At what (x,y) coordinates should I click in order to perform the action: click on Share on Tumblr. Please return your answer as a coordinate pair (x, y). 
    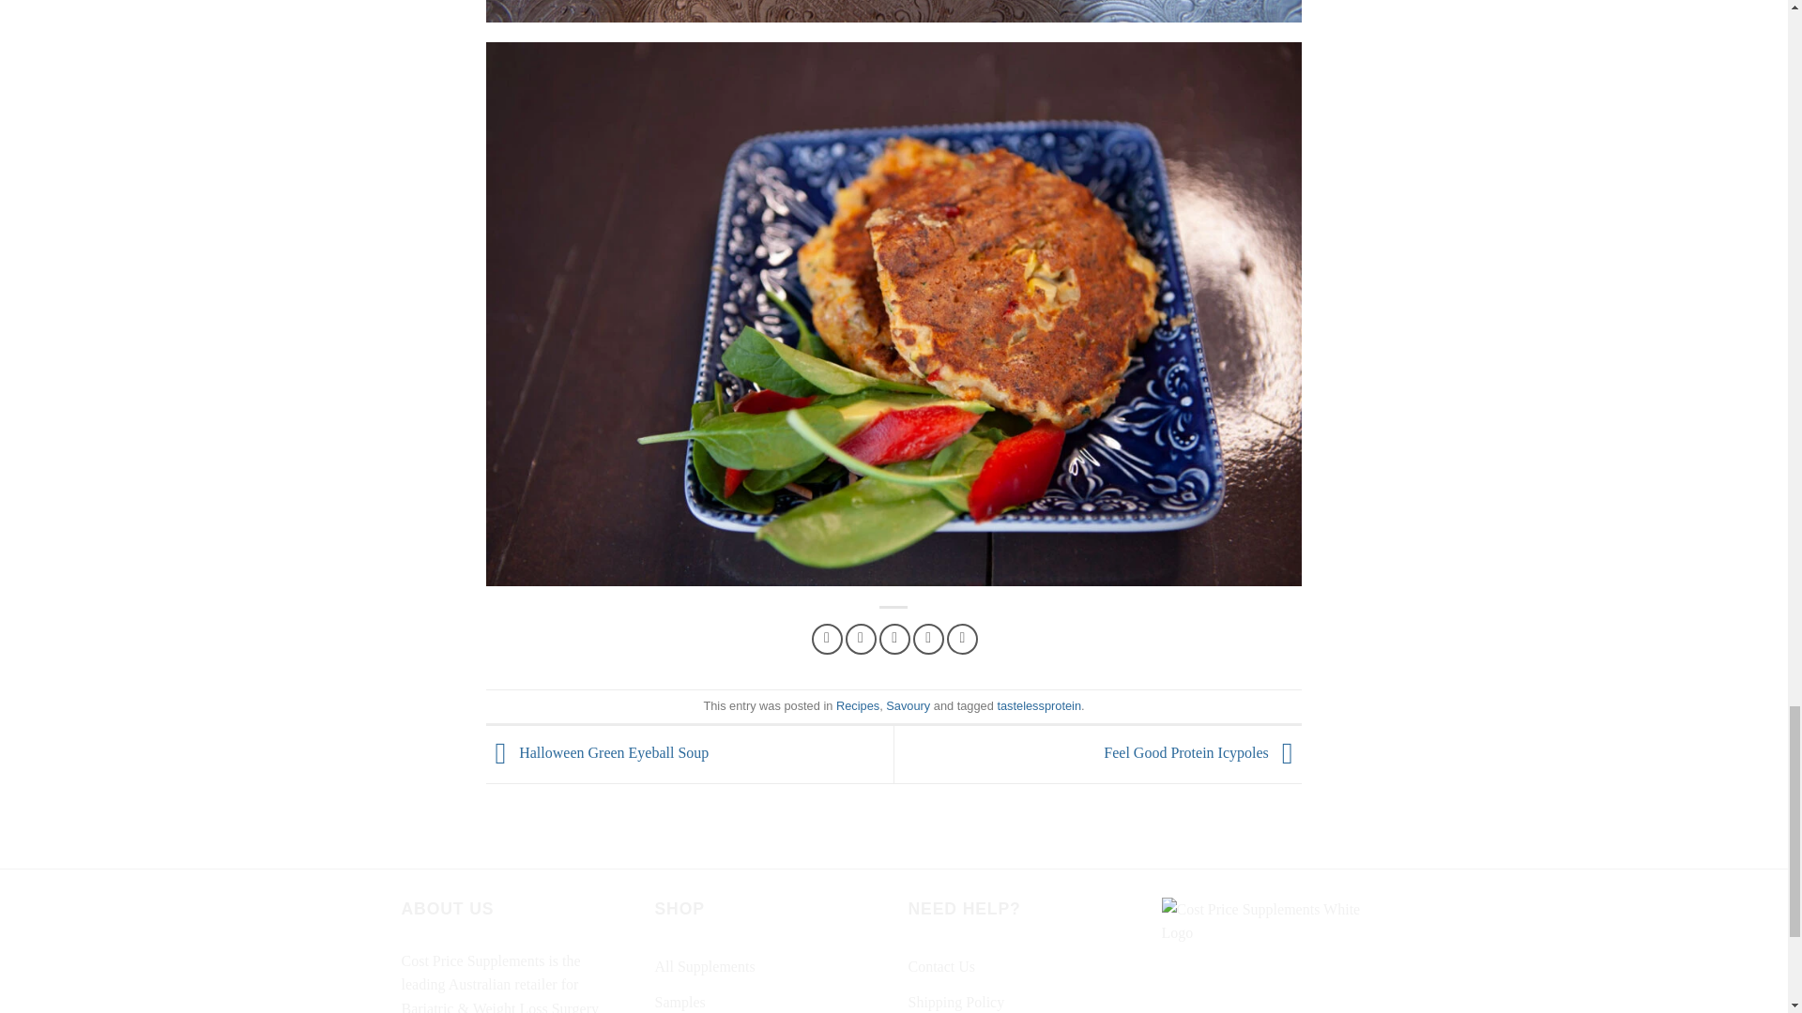
    Looking at the image, I should click on (963, 639).